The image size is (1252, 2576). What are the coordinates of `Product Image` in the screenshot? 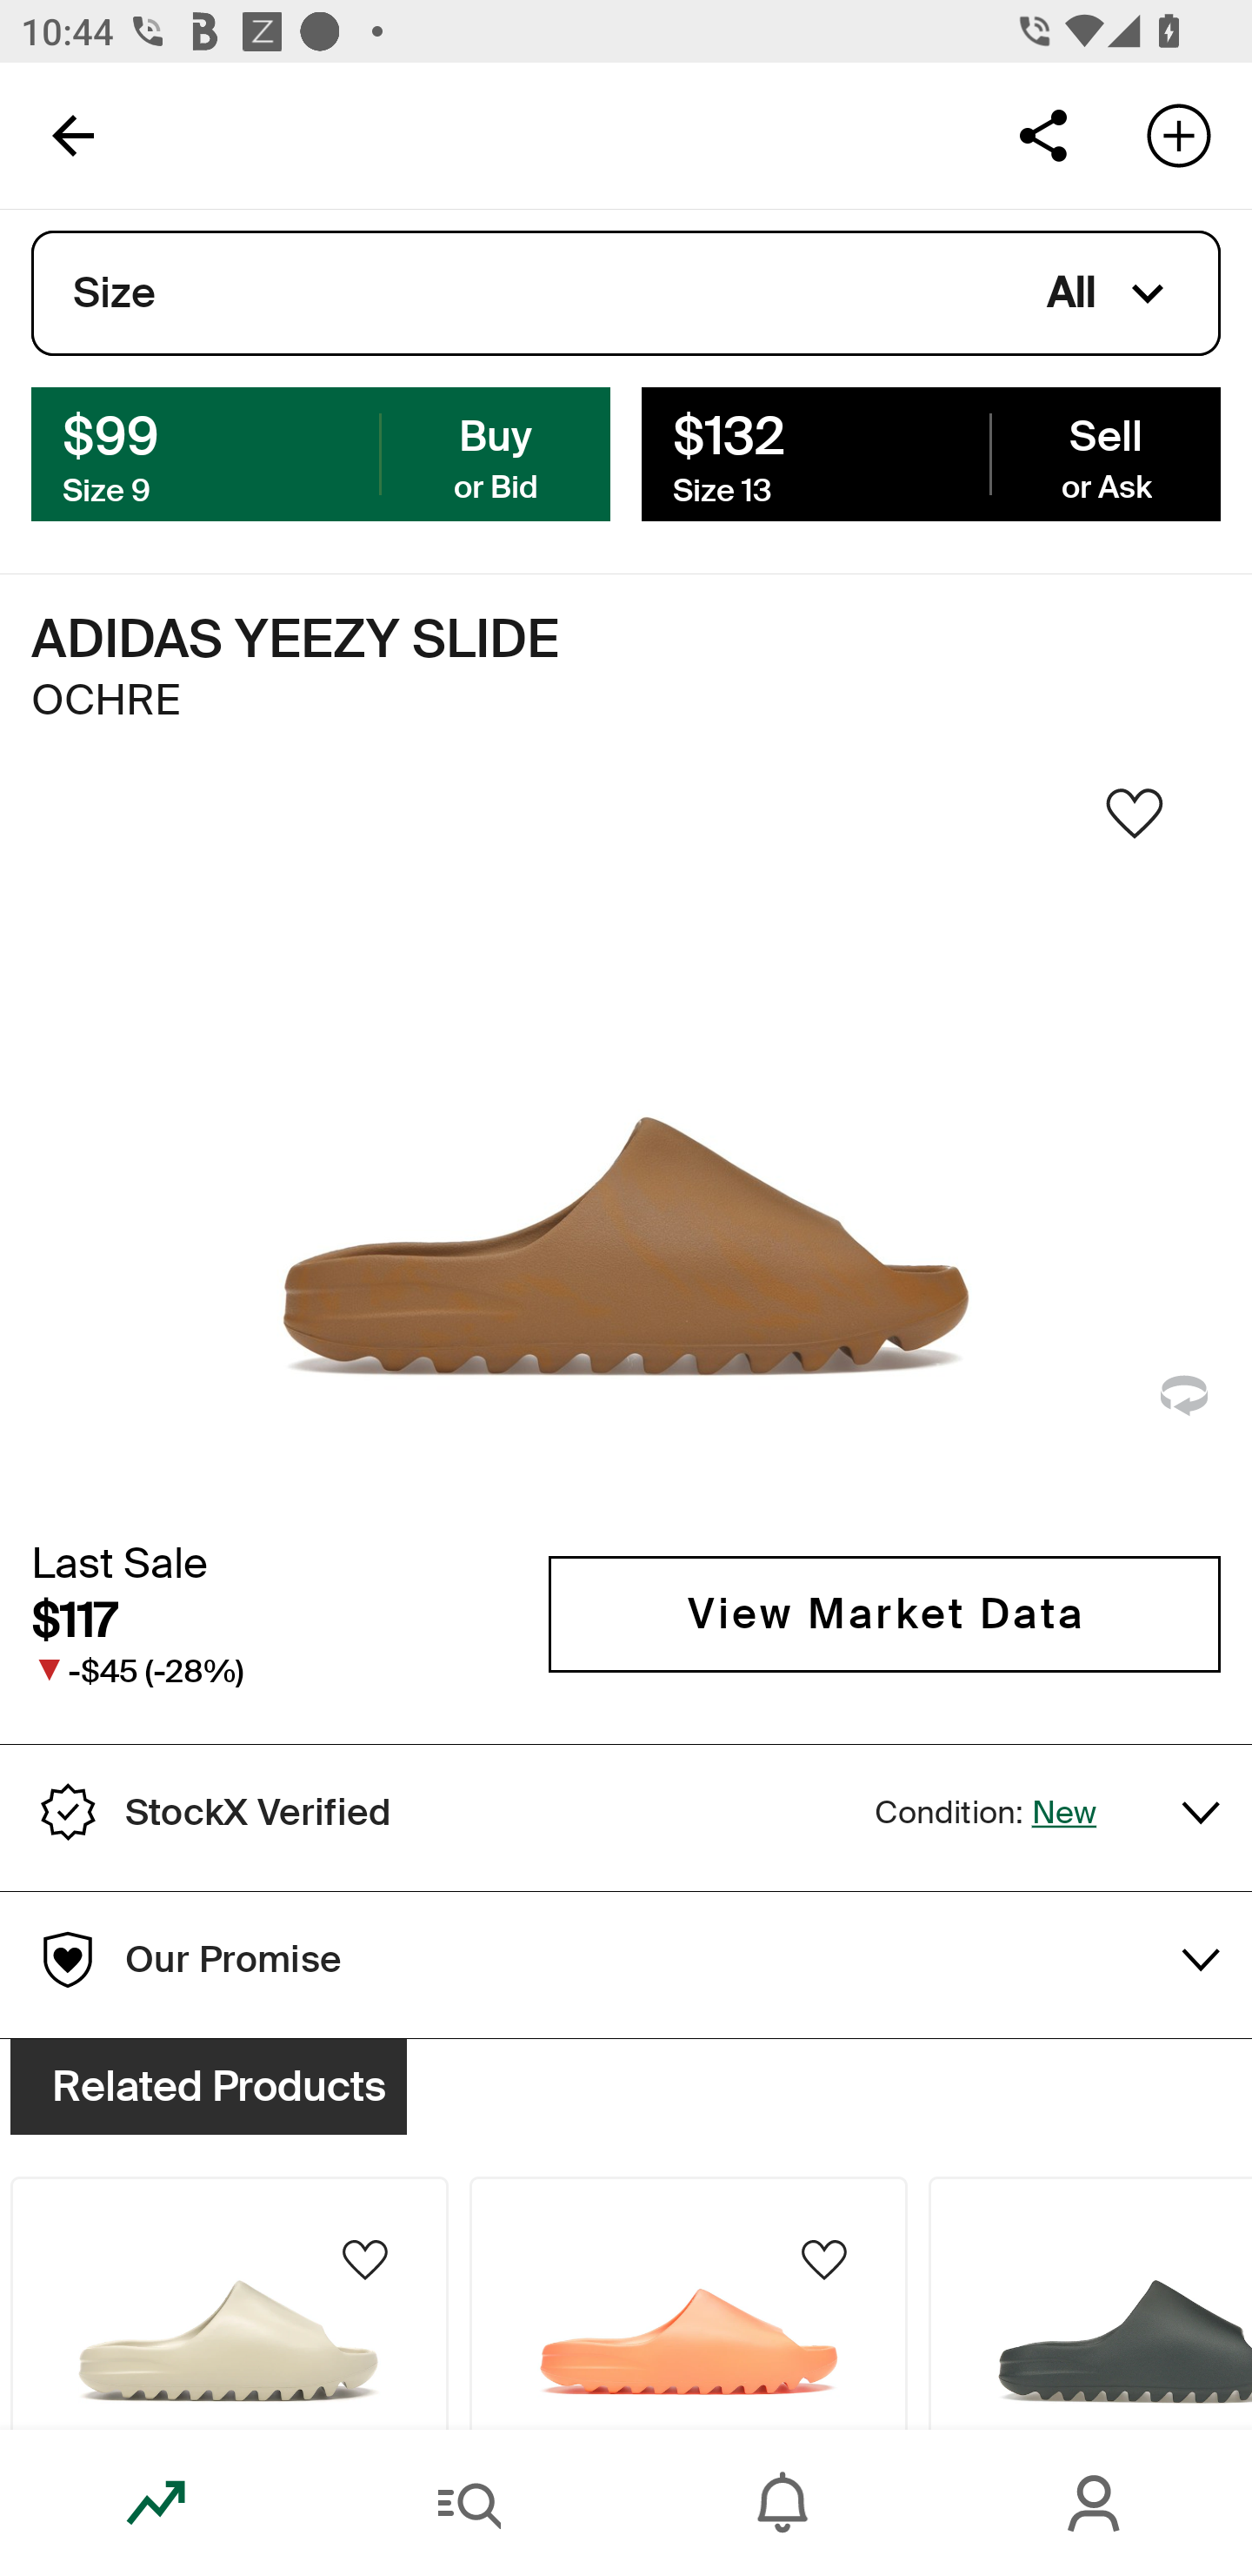 It's located at (229, 2310).